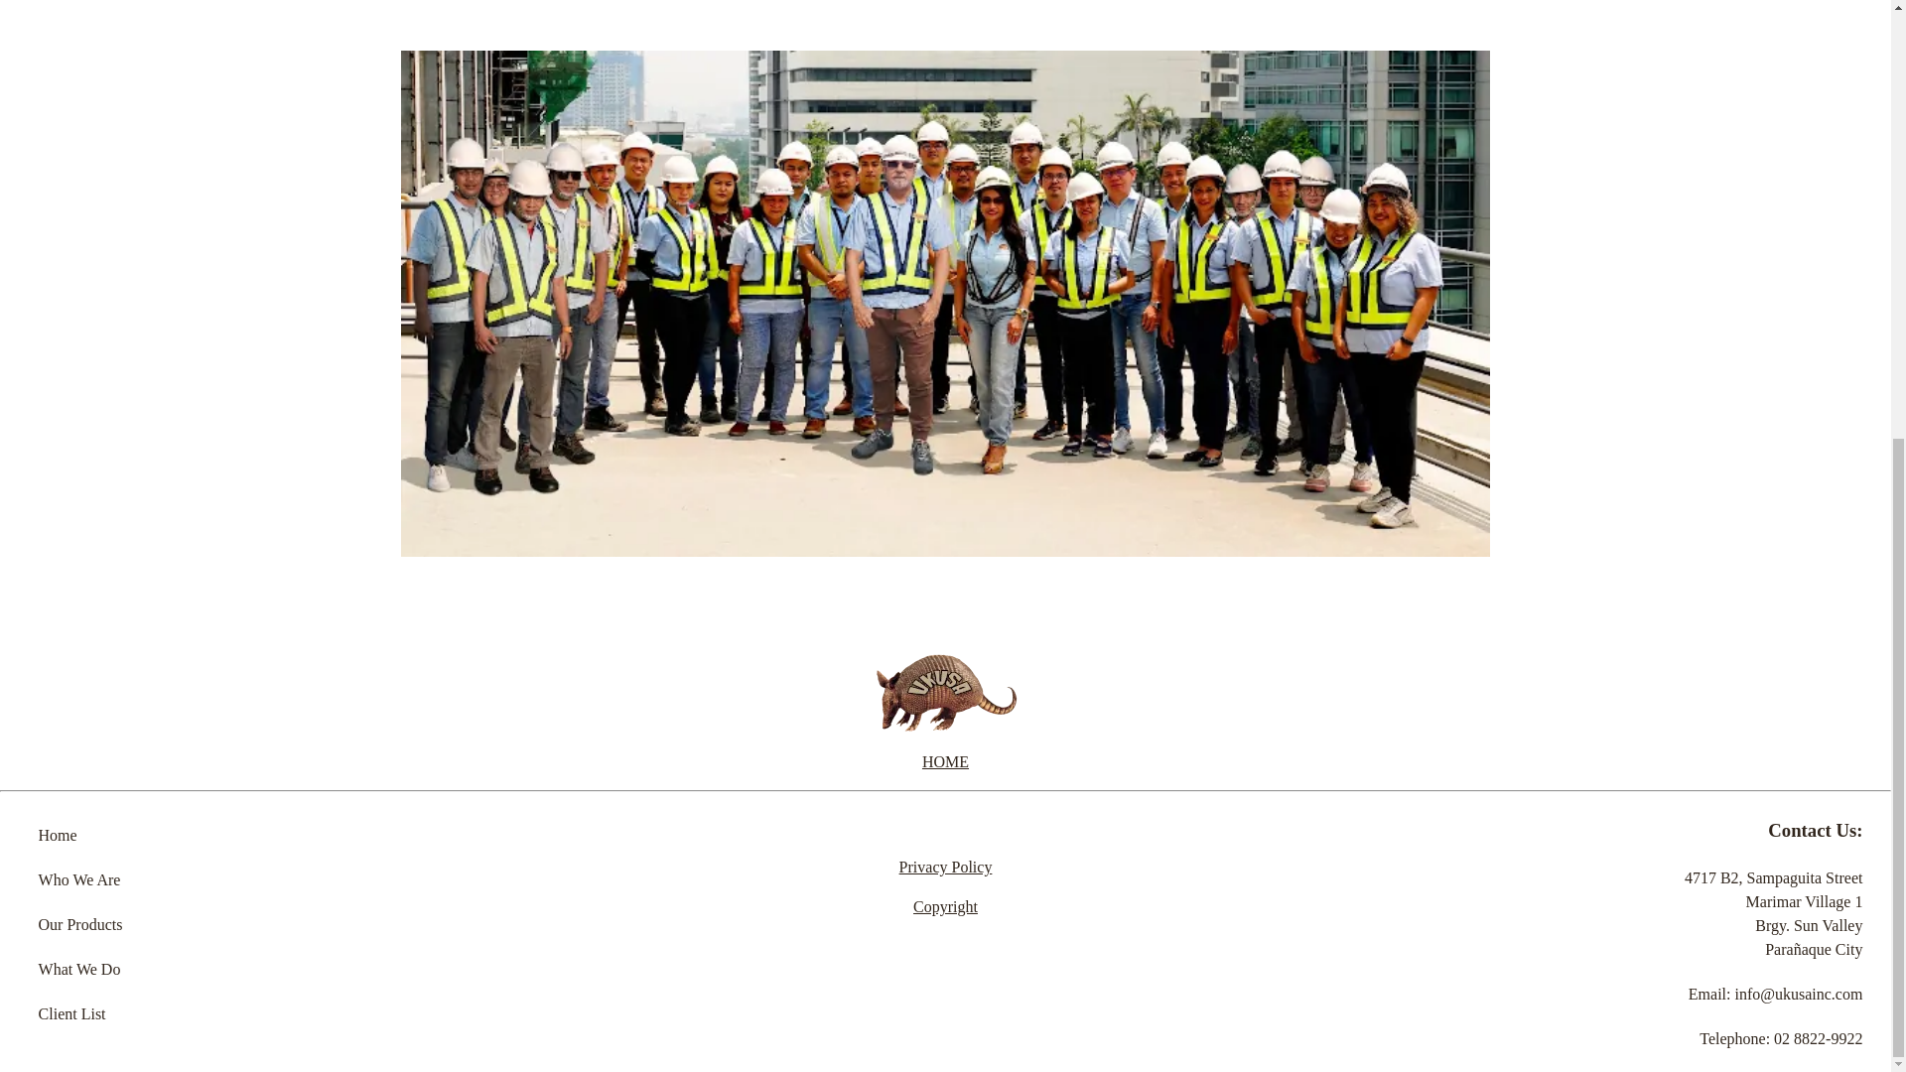 This screenshot has height=1072, width=1906. What do you see at coordinates (79, 879) in the screenshot?
I see `Who We Are` at bounding box center [79, 879].